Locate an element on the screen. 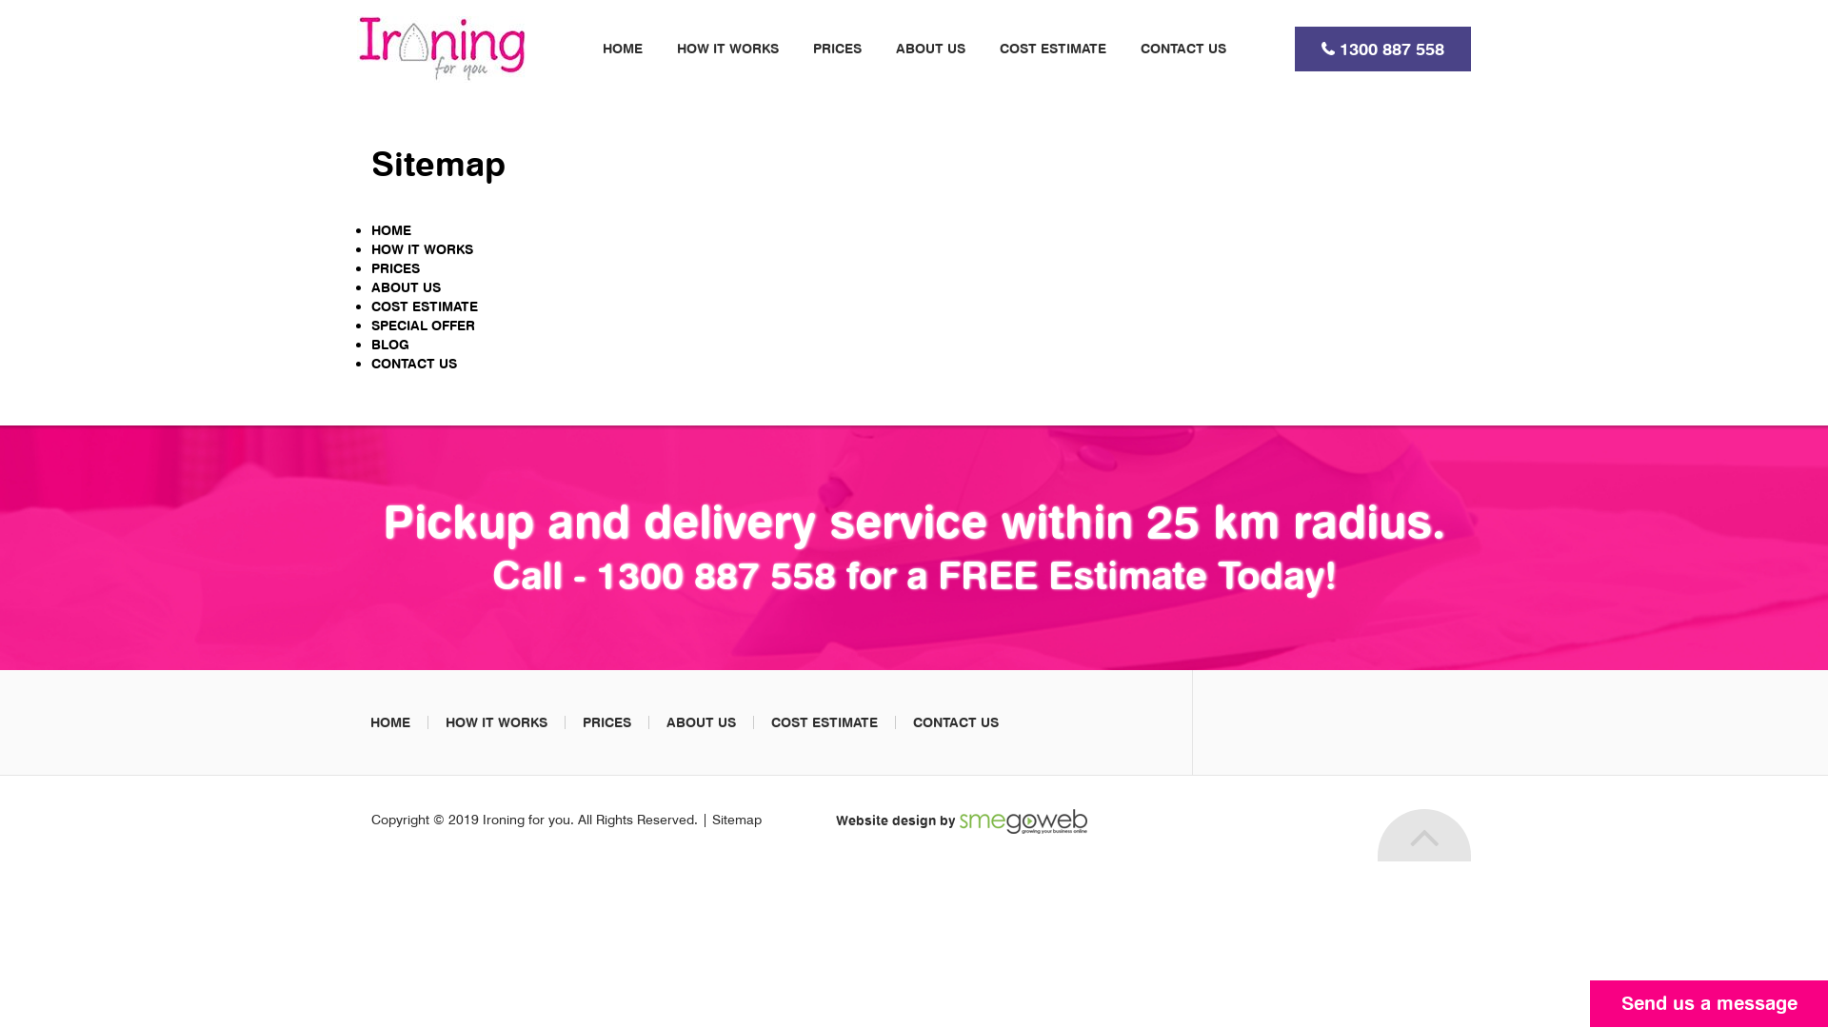  HOME is located at coordinates (391, 230).